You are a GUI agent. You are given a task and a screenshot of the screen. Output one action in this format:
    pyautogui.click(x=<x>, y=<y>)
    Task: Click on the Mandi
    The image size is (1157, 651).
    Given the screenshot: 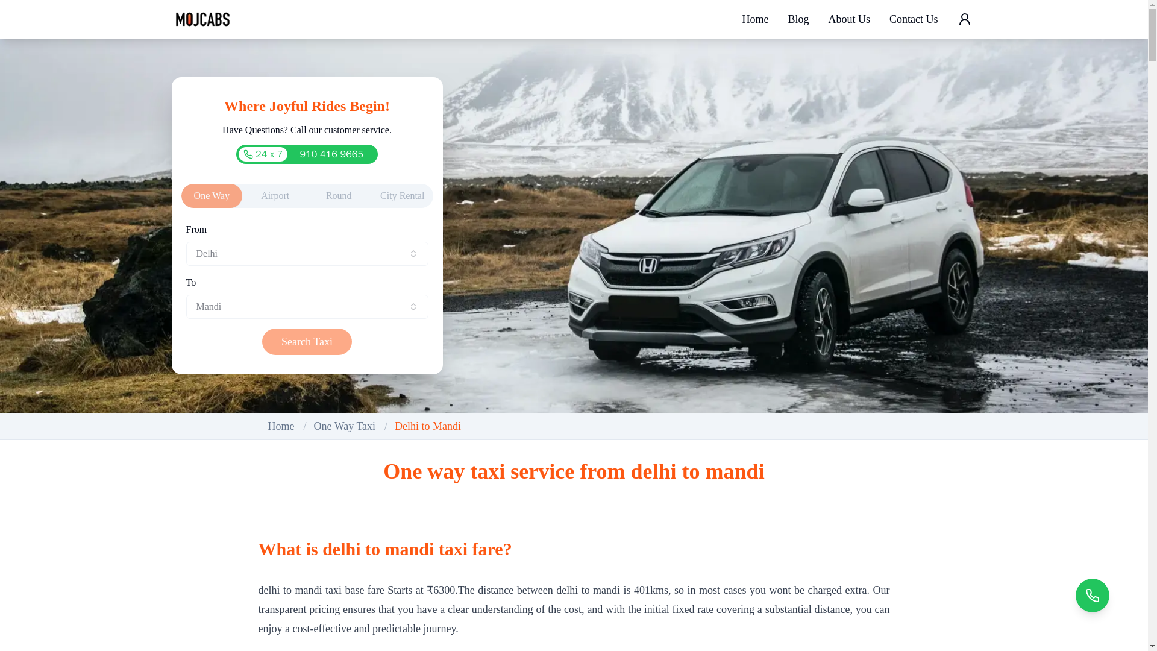 What is the action you would take?
    pyautogui.click(x=306, y=307)
    